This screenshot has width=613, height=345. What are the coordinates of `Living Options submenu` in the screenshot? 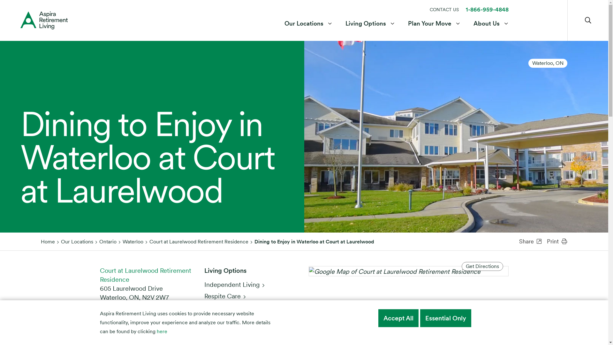 It's located at (393, 20).